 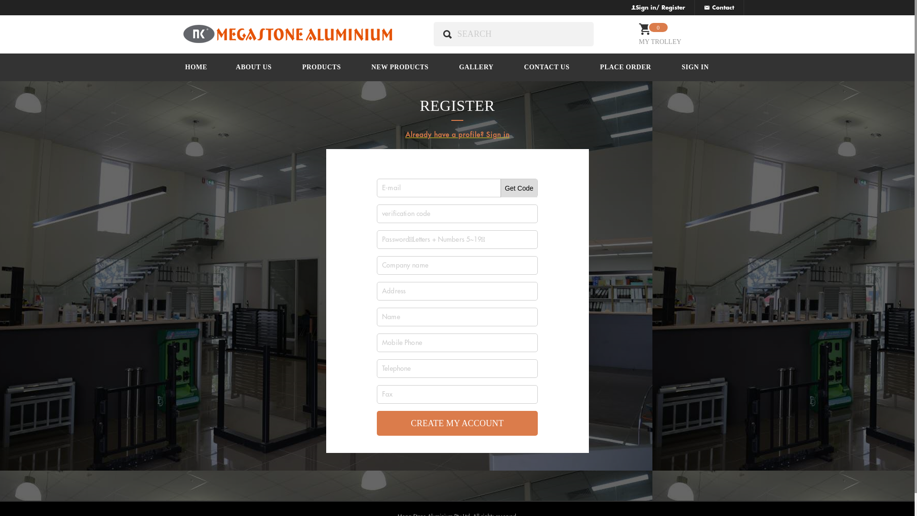 I want to click on PLACE ORDER, so click(x=626, y=67).